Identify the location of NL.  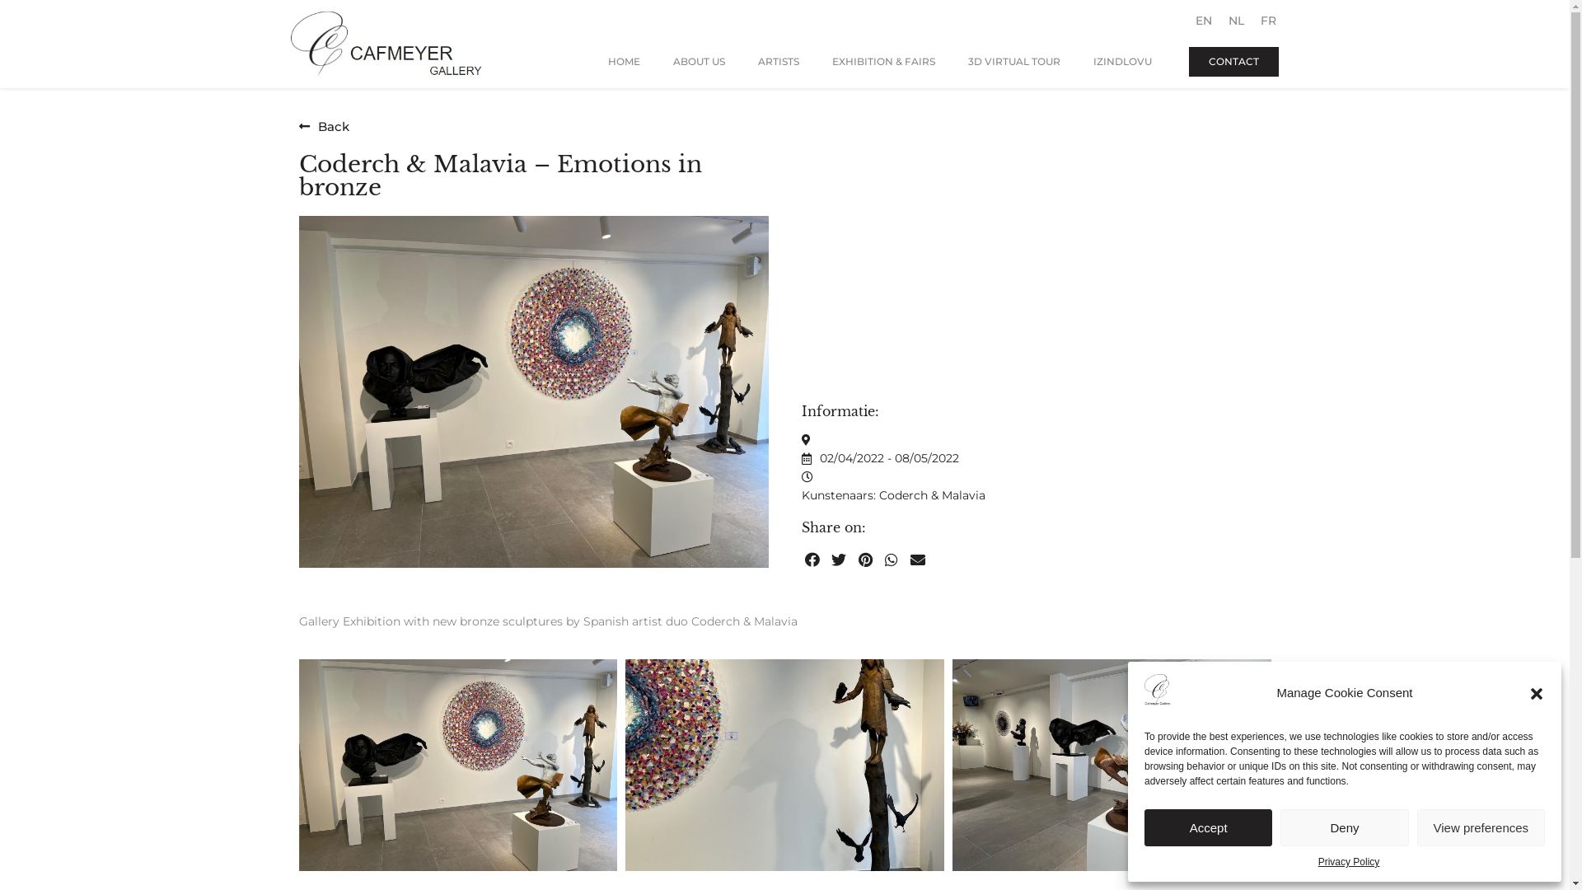
(1236, 21).